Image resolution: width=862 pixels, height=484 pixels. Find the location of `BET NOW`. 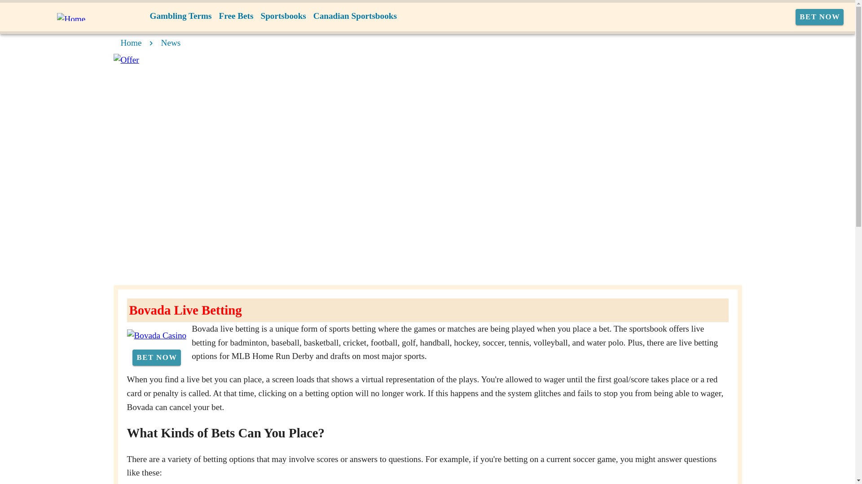

BET NOW is located at coordinates (156, 358).